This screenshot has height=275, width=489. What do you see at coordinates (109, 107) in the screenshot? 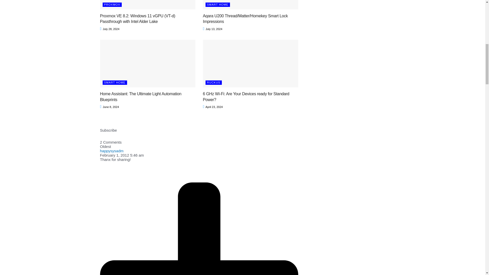
I see `June 8, 2024` at bounding box center [109, 107].